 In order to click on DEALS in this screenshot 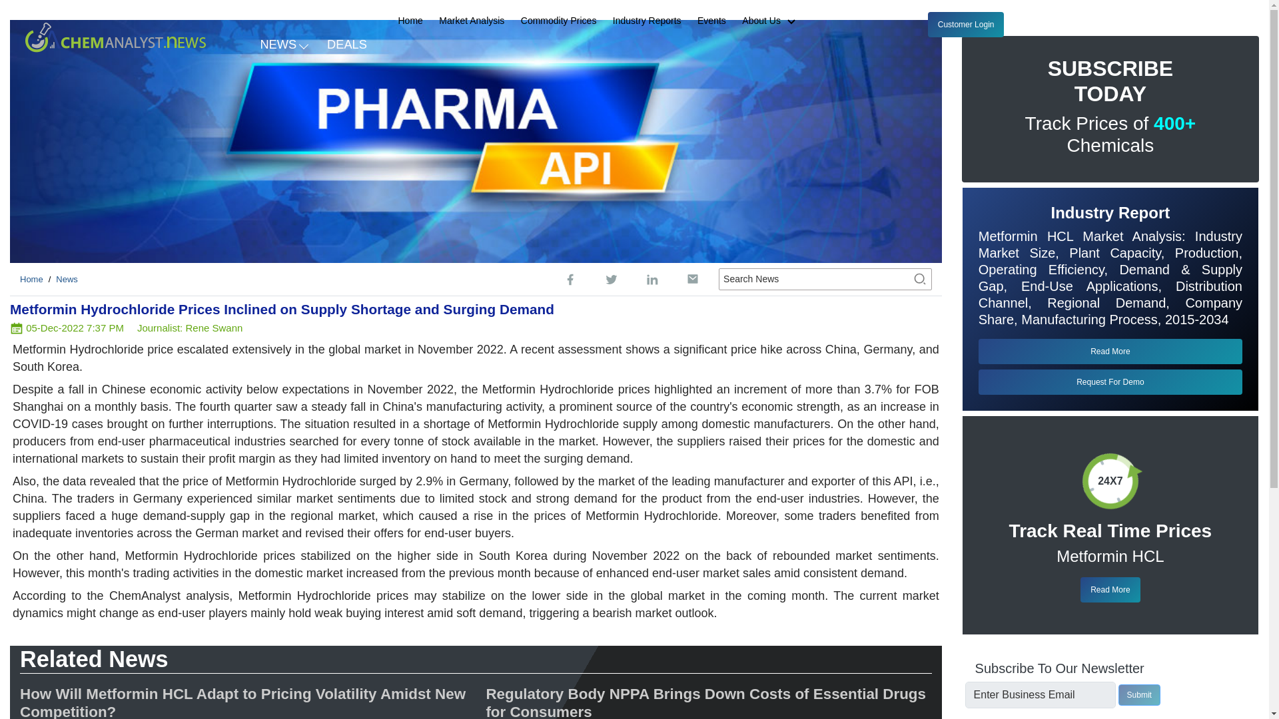, I will do `click(347, 43)`.